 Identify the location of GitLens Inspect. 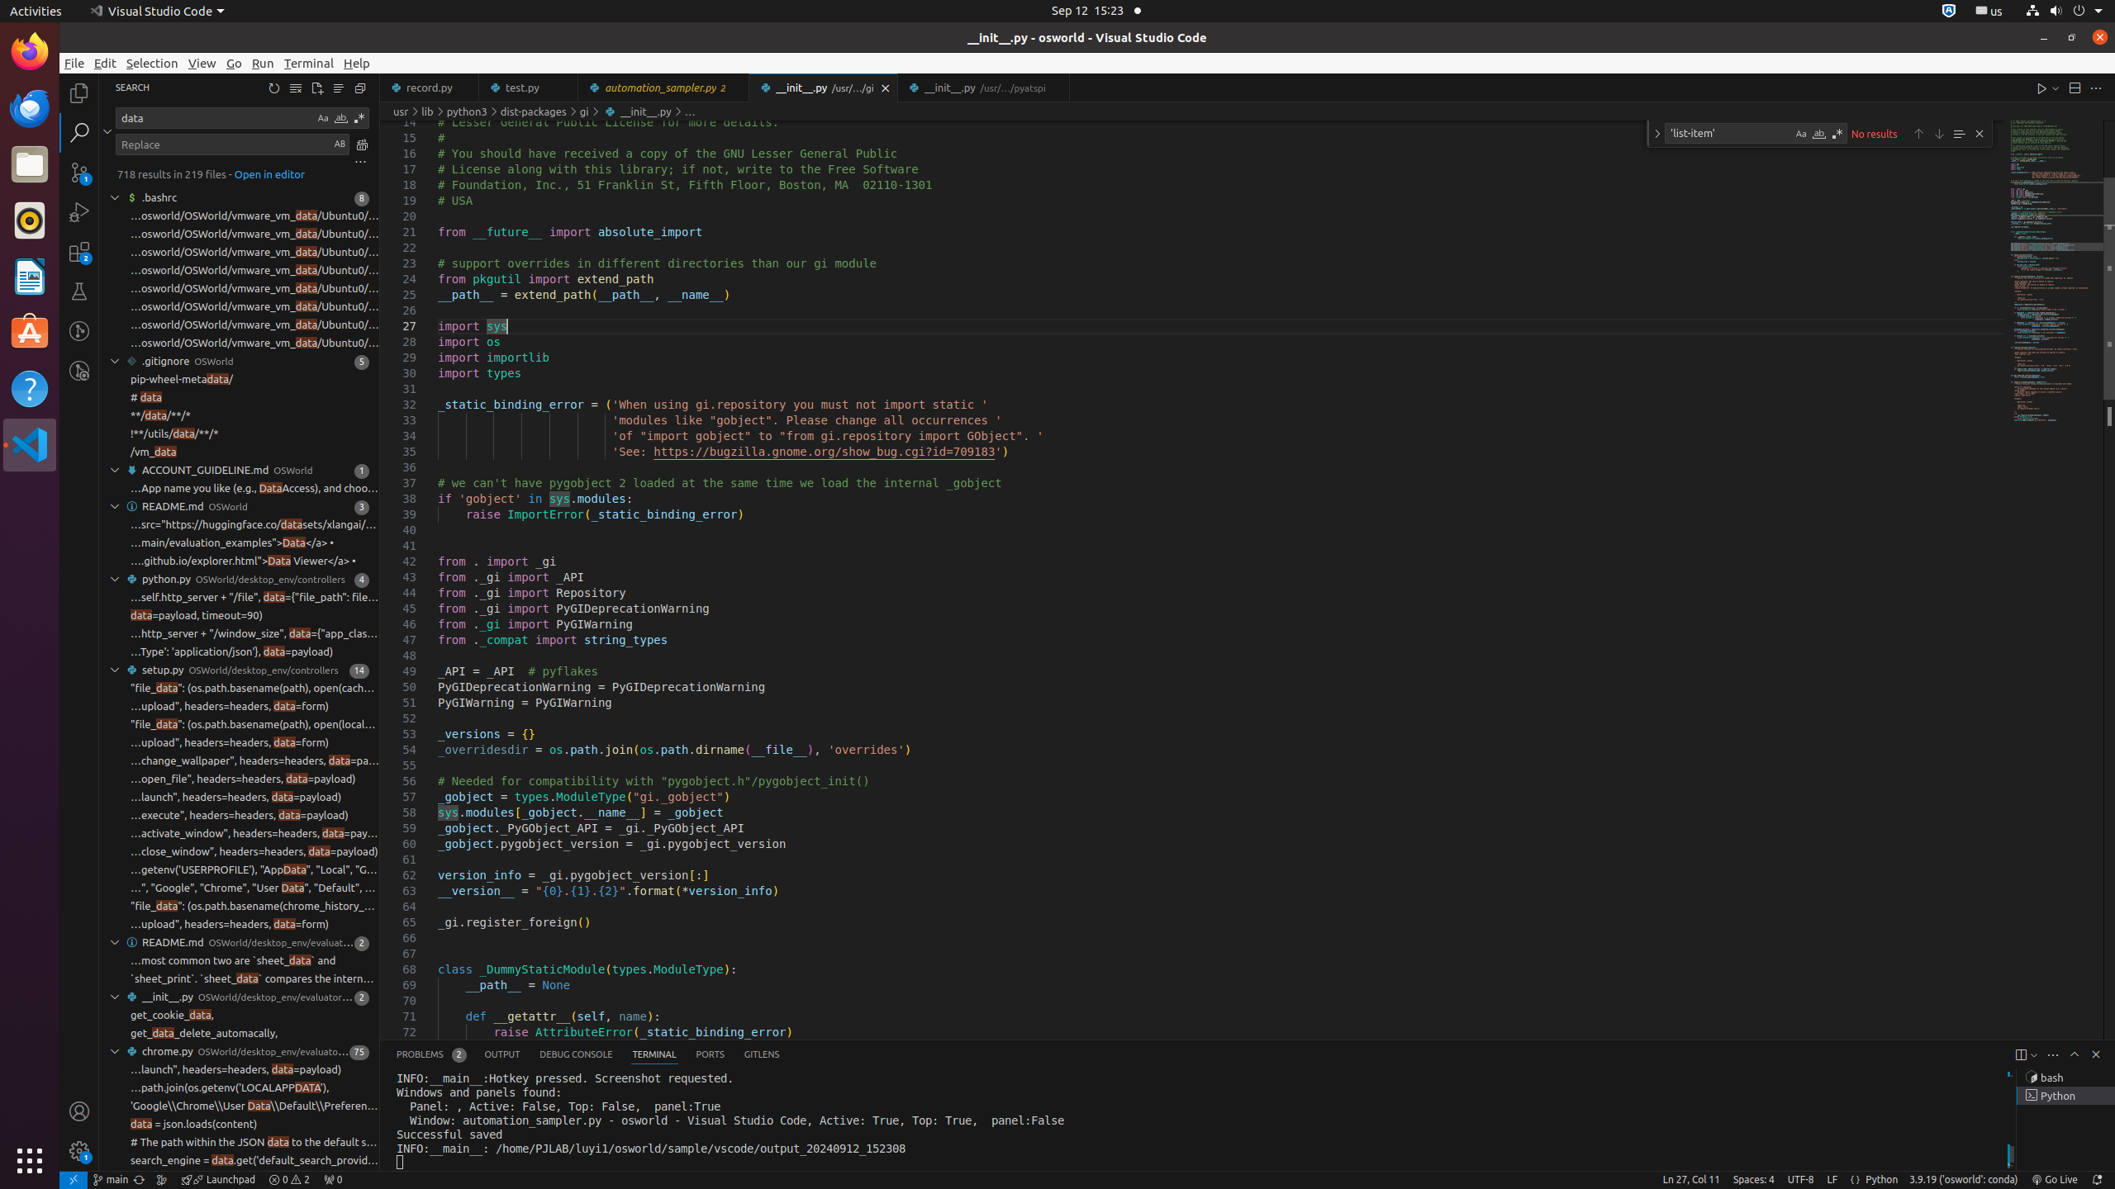
(79, 371).